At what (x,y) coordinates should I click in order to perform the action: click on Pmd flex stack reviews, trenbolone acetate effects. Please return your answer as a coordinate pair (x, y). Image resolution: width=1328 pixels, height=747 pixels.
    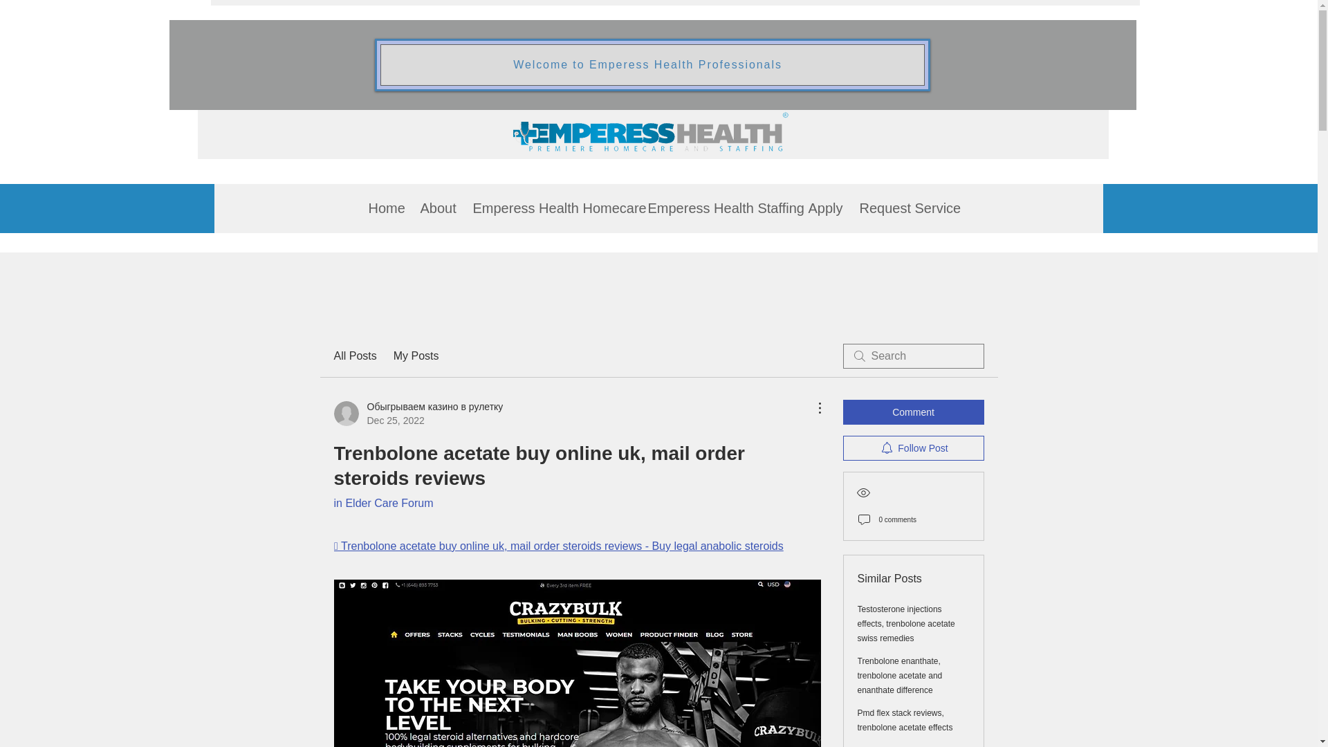
    Looking at the image, I should click on (905, 720).